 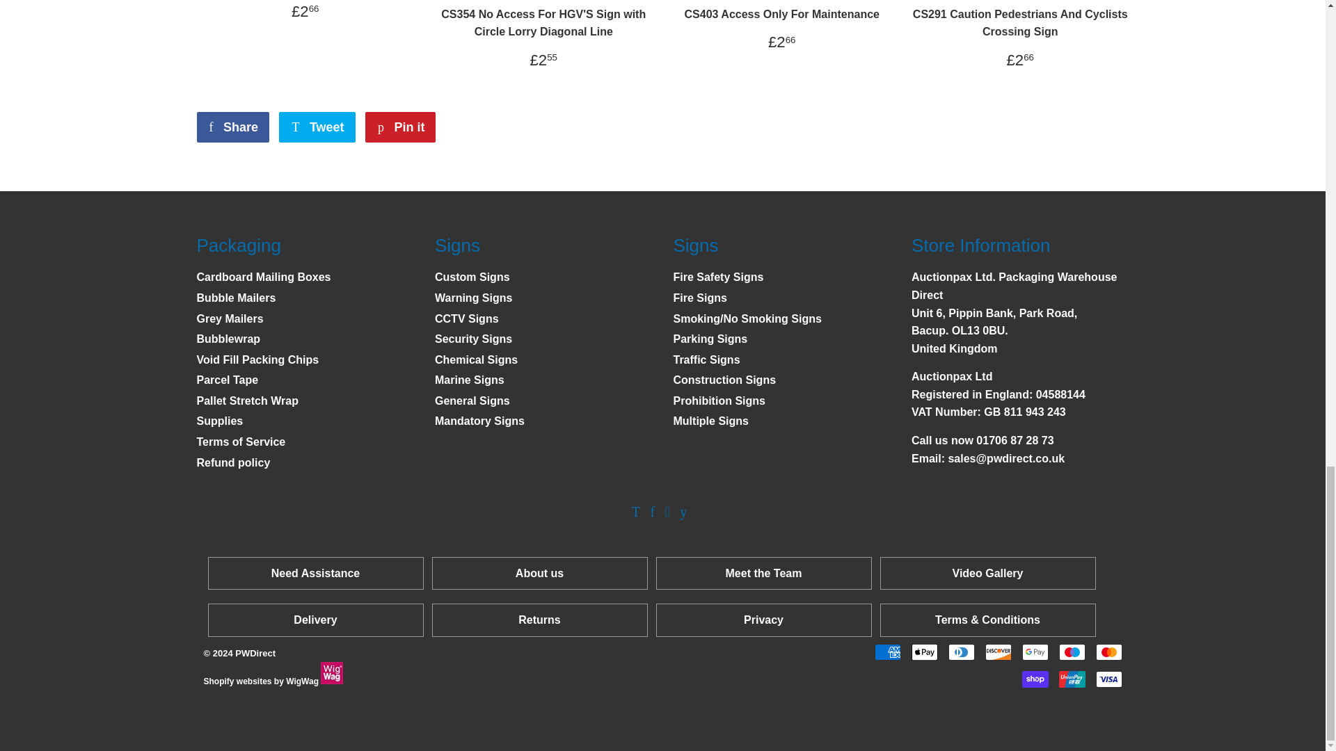 What do you see at coordinates (540, 573) in the screenshot?
I see `About us` at bounding box center [540, 573].